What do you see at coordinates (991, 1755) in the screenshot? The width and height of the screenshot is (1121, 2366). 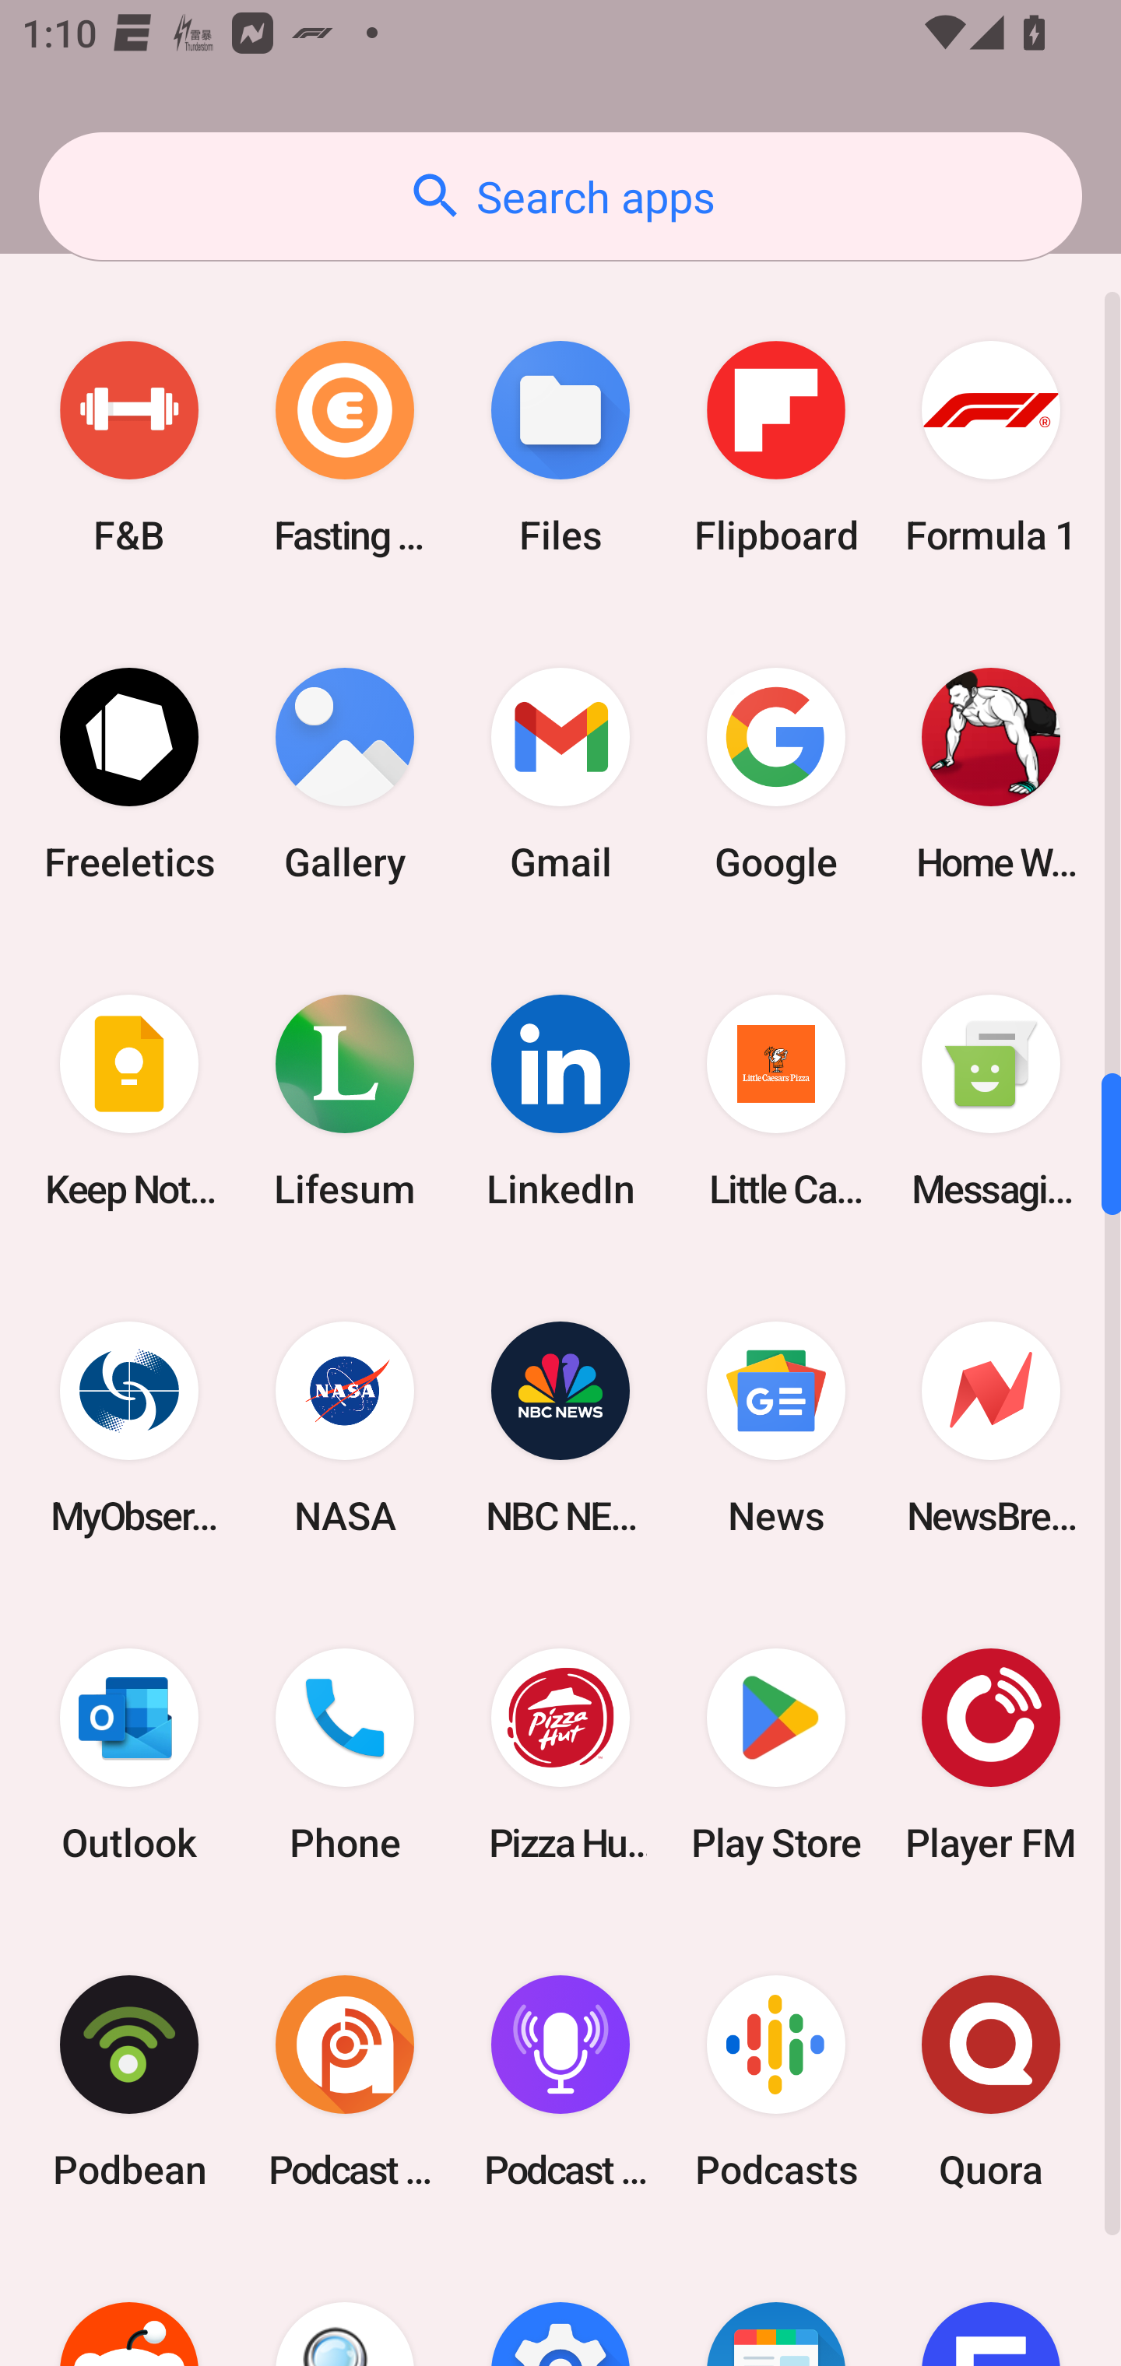 I see `Player FM` at bounding box center [991, 1755].